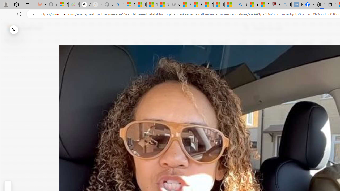  What do you see at coordinates (219, 5) in the screenshot?
I see `Recipes - MSN` at bounding box center [219, 5].